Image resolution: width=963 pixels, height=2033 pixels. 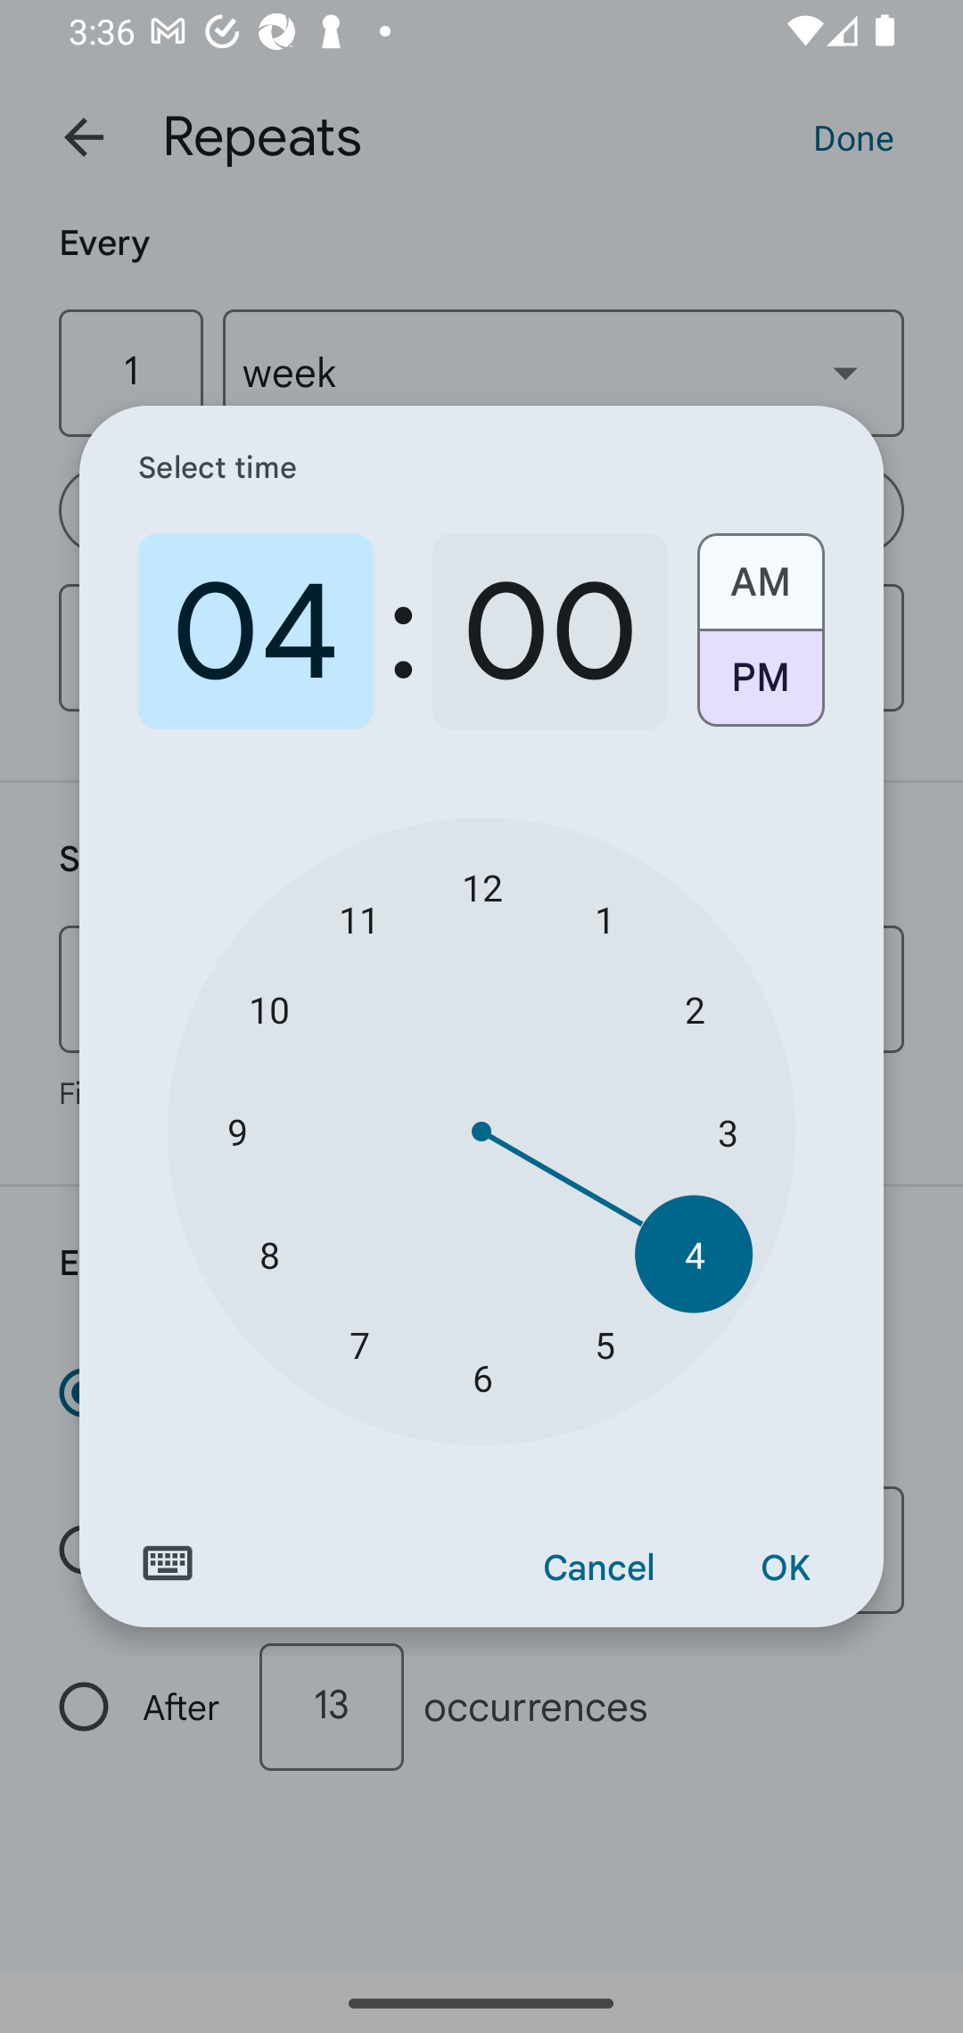 I want to click on 3 3 o'clock, so click(x=728, y=1132).